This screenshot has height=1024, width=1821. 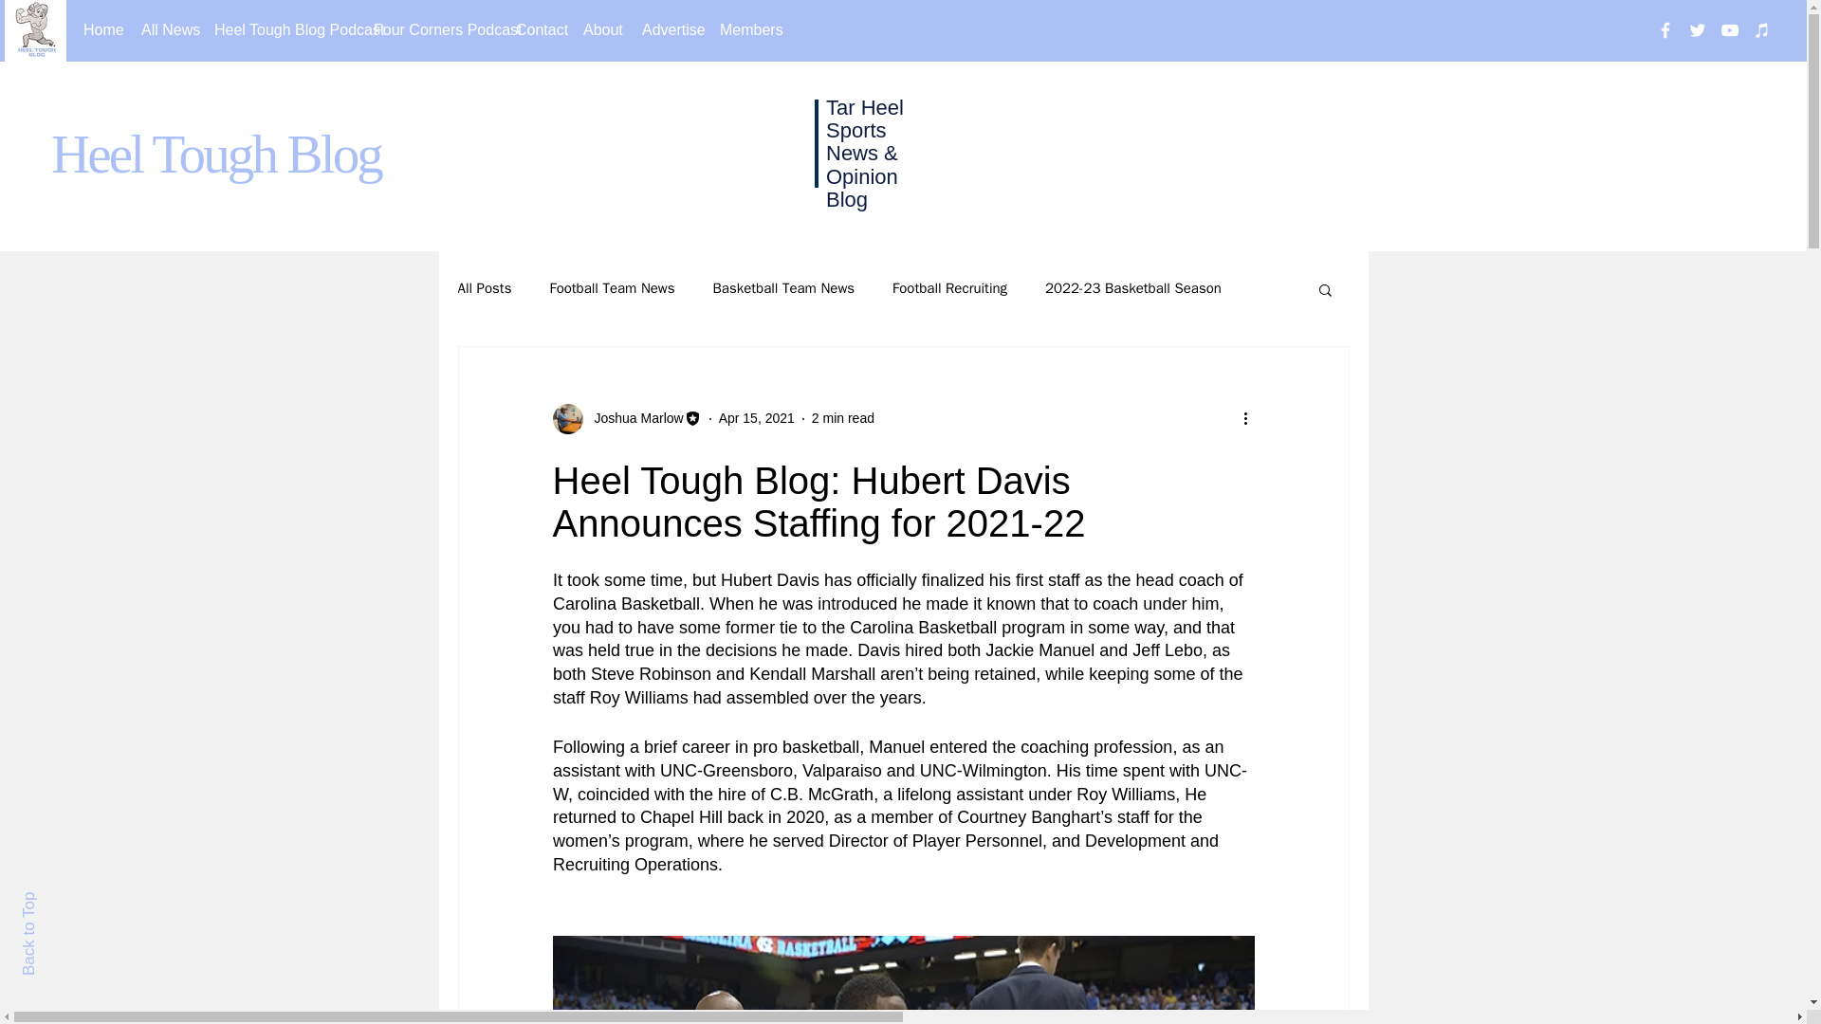 I want to click on Football Recruiting, so click(x=948, y=288).